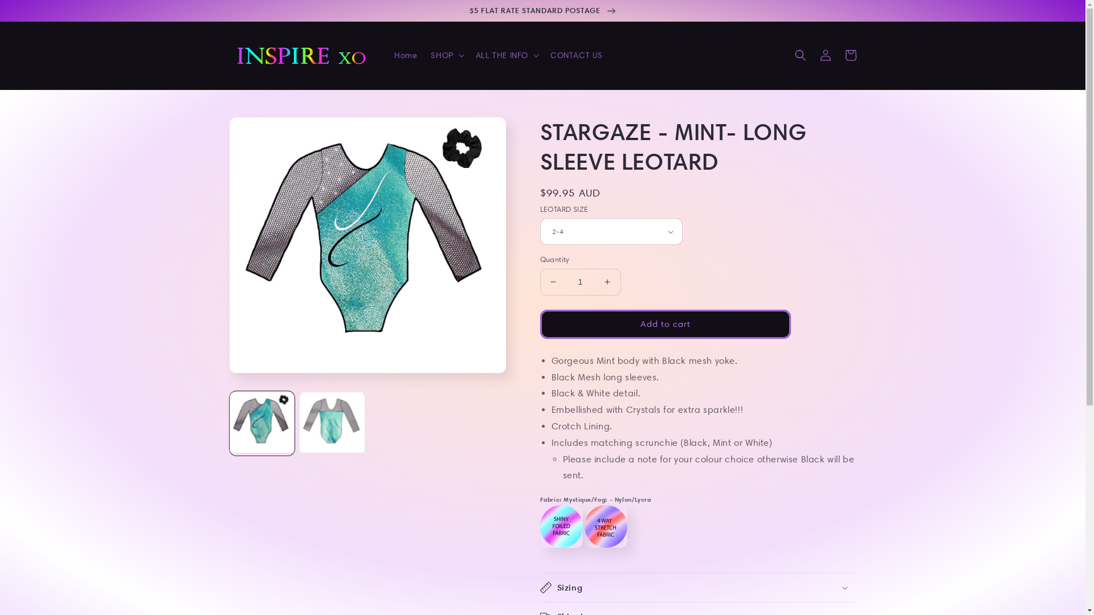 Image resolution: width=1094 pixels, height=615 pixels. Describe the element at coordinates (553, 282) in the screenshot. I see `Decrease quantity for STARGAZE - MINT- LONG SLEEVE LEOTARD` at that location.